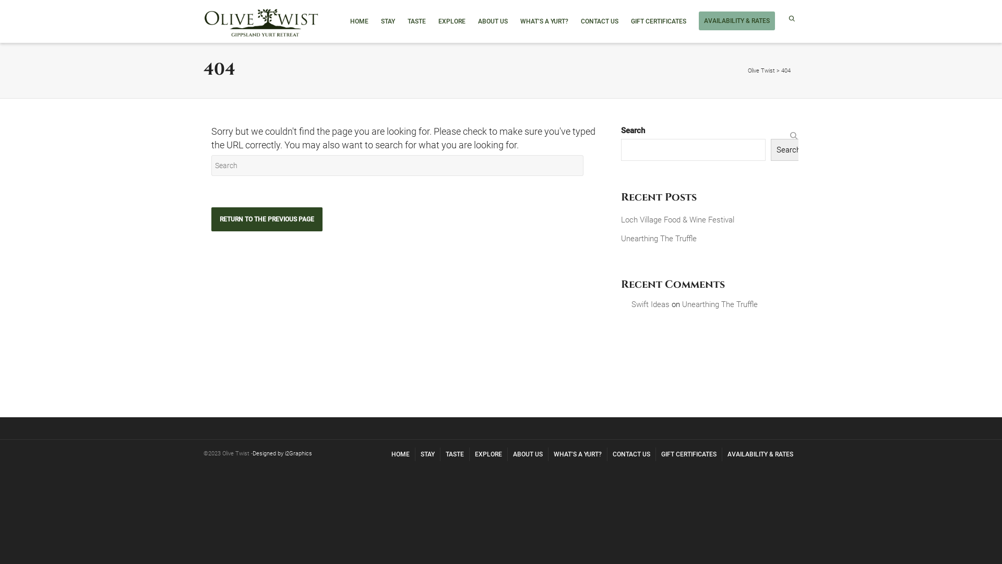  What do you see at coordinates (455, 454) in the screenshot?
I see `TASTE` at bounding box center [455, 454].